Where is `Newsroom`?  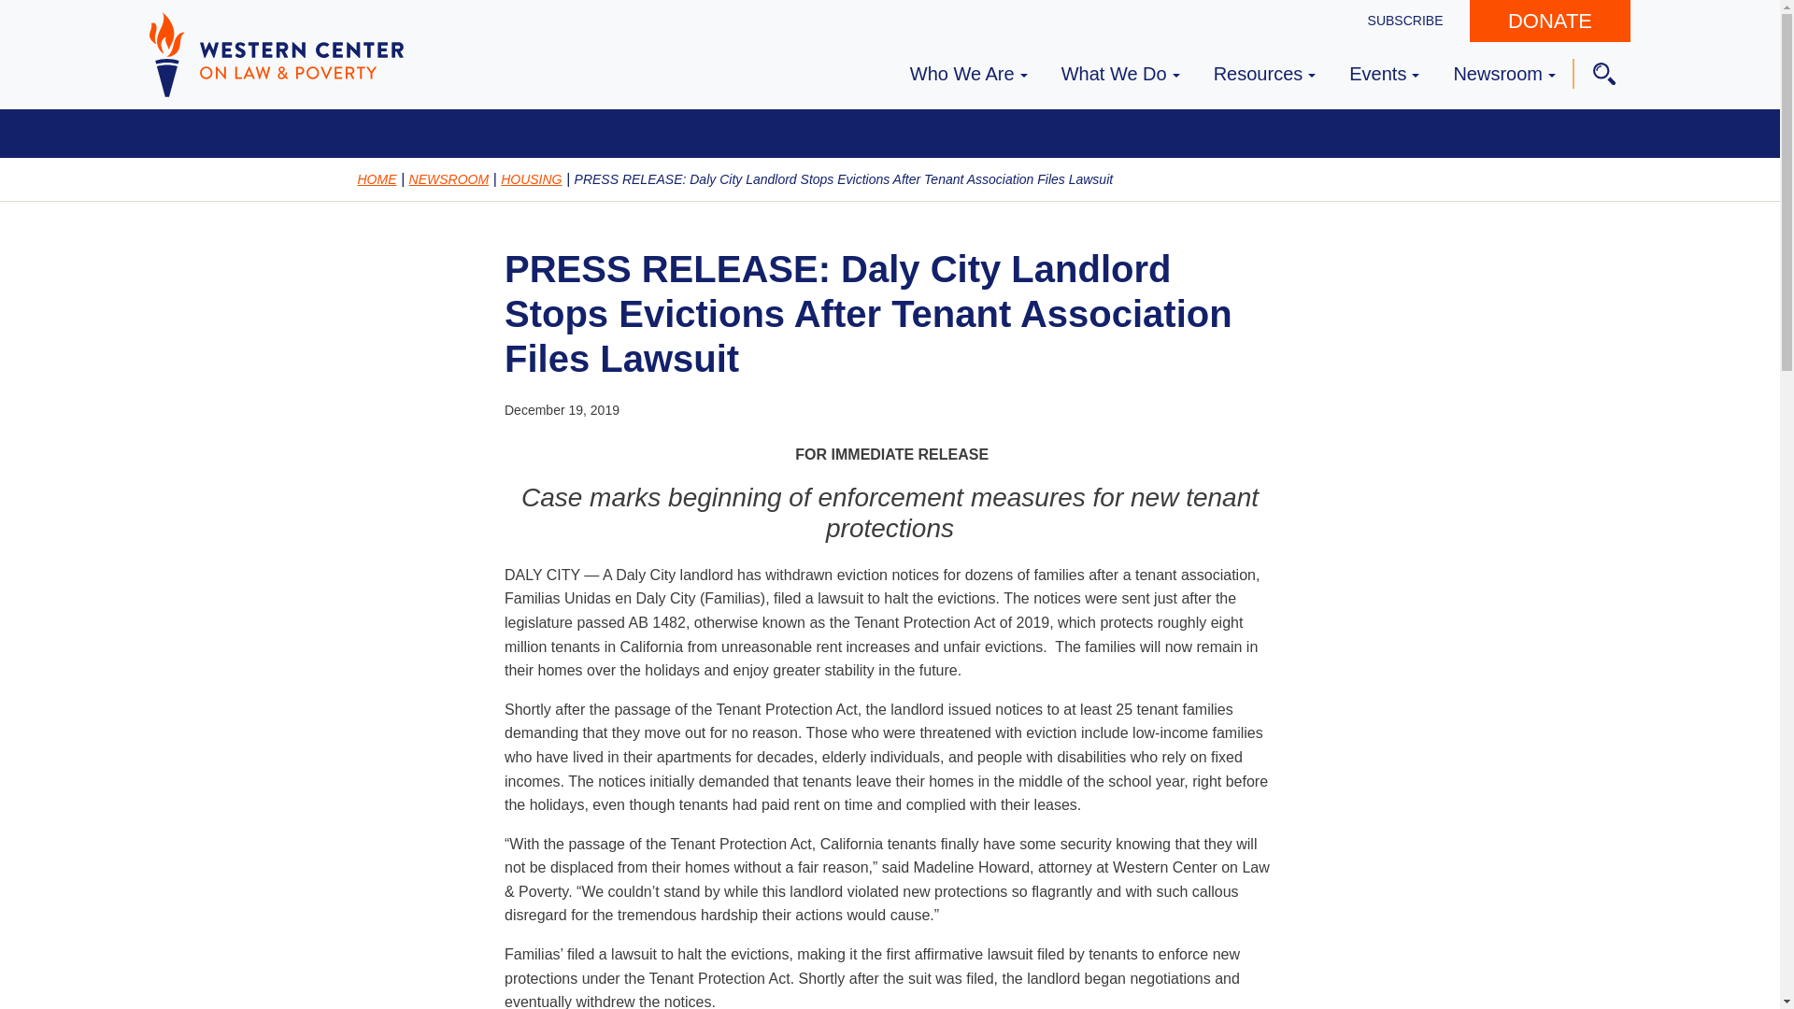 Newsroom is located at coordinates (1504, 72).